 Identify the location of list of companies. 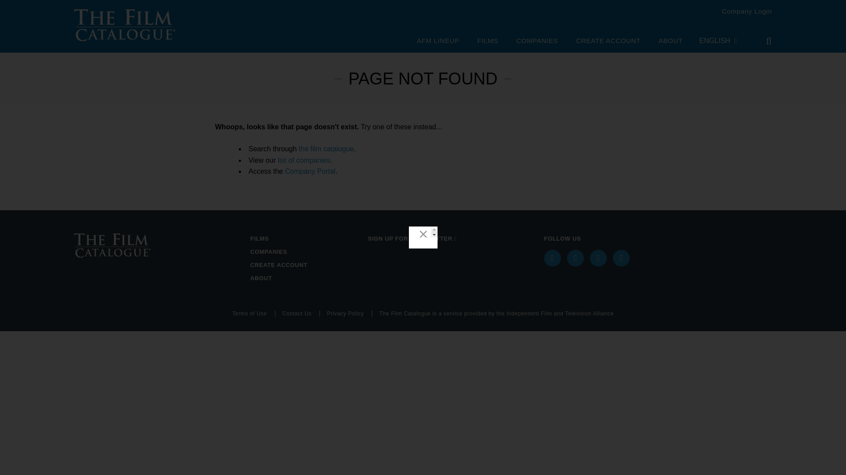
(303, 160).